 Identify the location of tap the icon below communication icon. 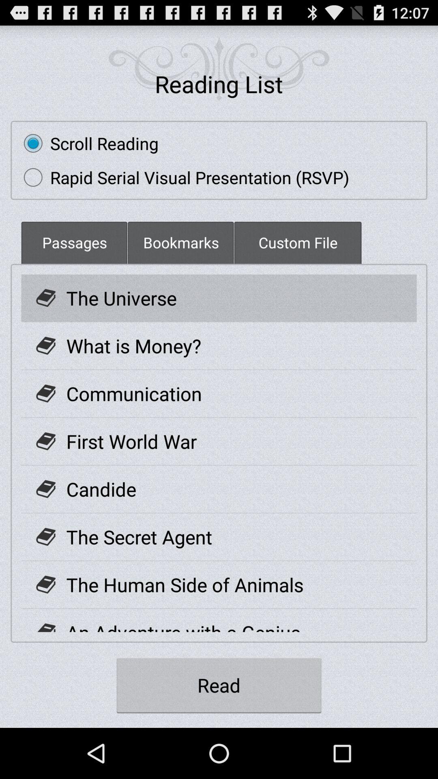
(131, 441).